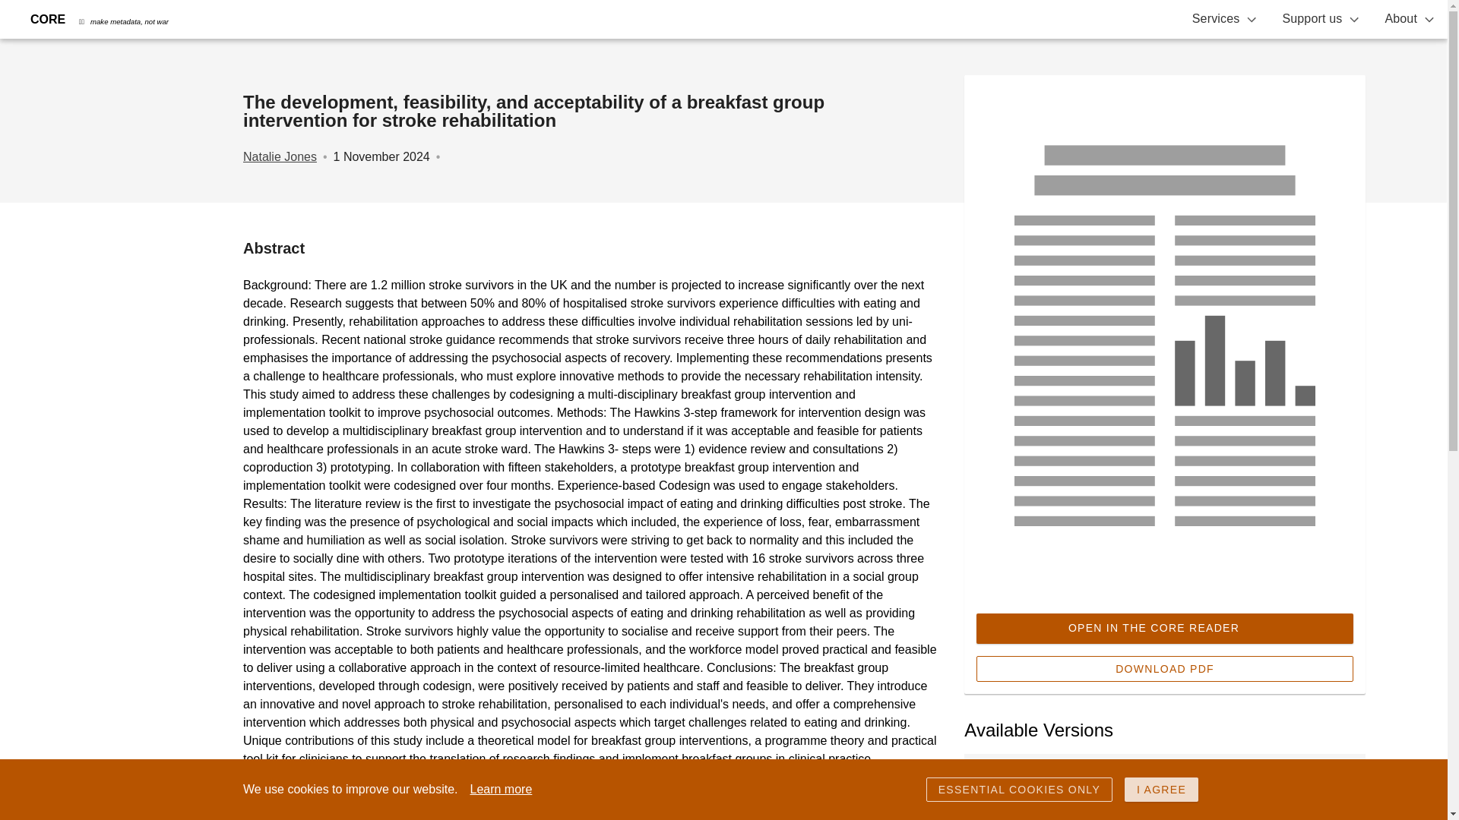  I want to click on Go to the repository landing page, so click(1020, 790).